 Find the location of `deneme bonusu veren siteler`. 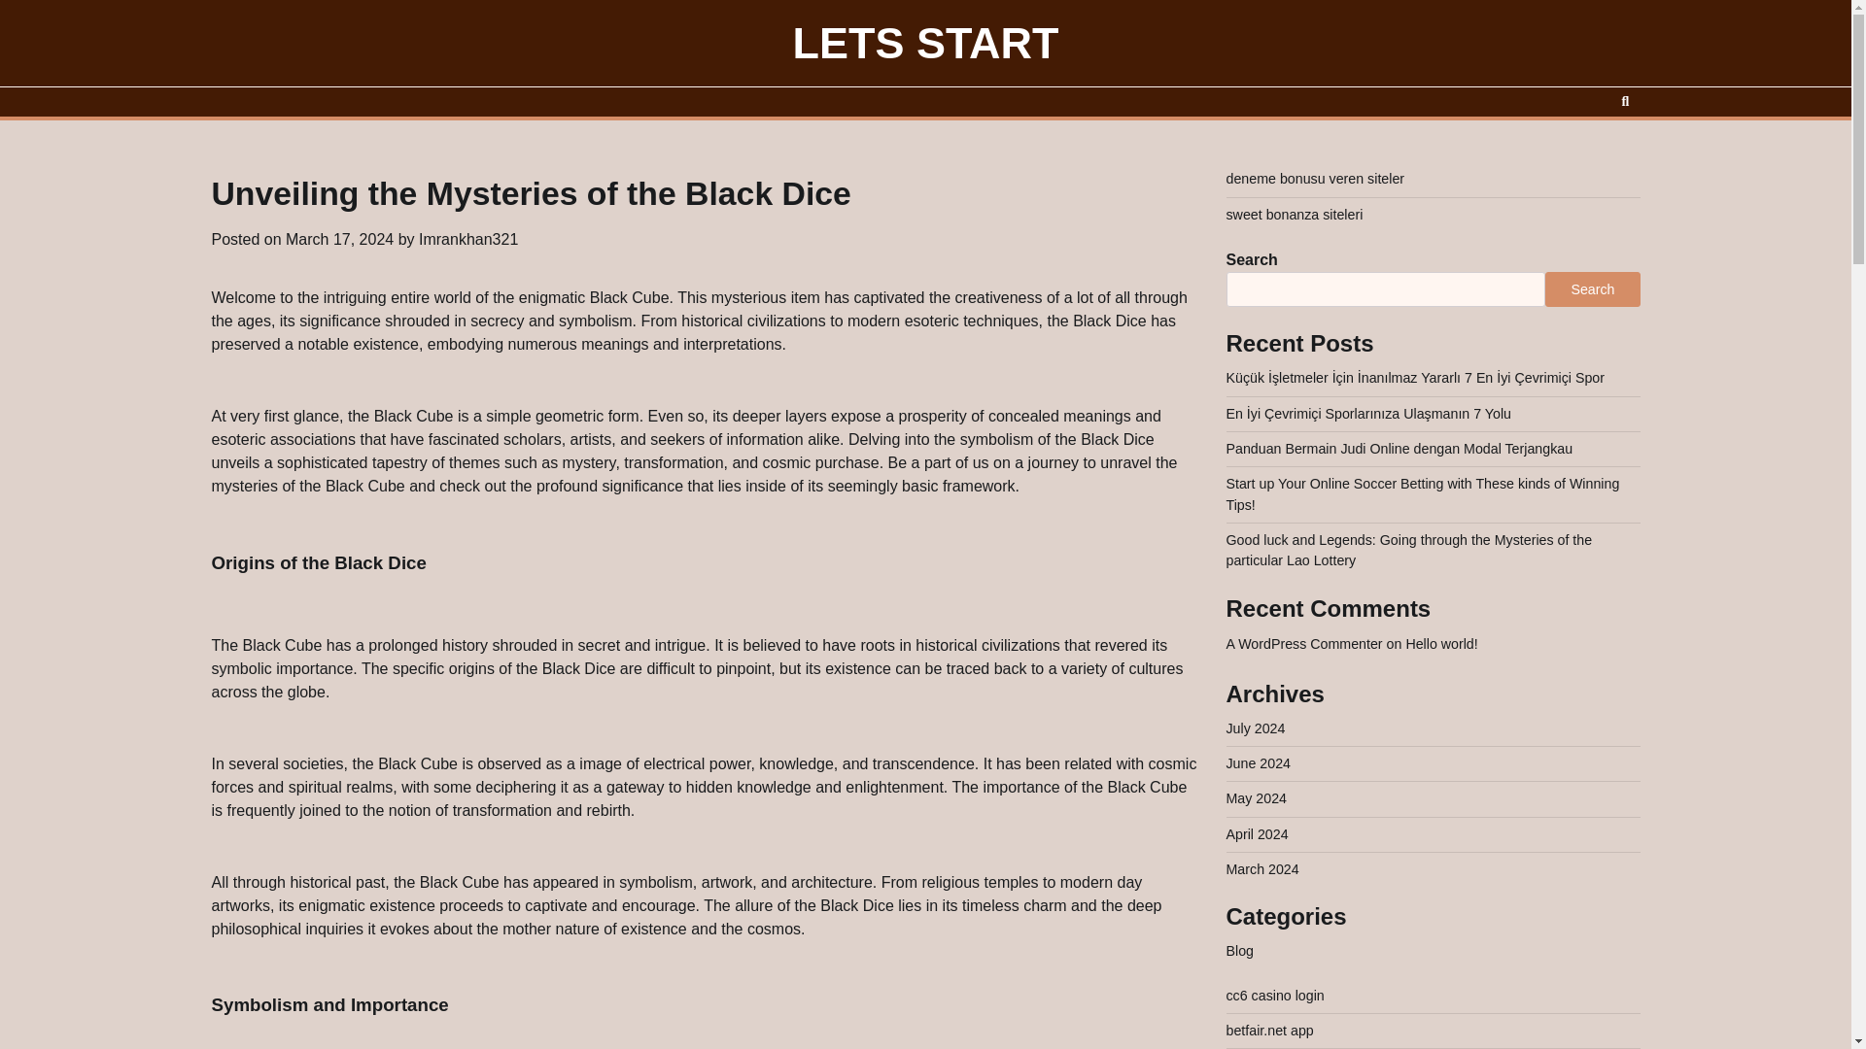

deneme bonusu veren siteler is located at coordinates (1315, 179).